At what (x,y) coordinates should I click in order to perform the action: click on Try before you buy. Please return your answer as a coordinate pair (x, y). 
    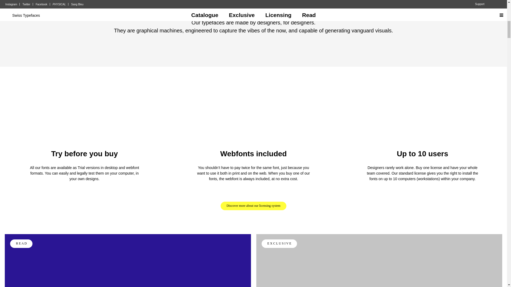
    Looking at the image, I should click on (85, 154).